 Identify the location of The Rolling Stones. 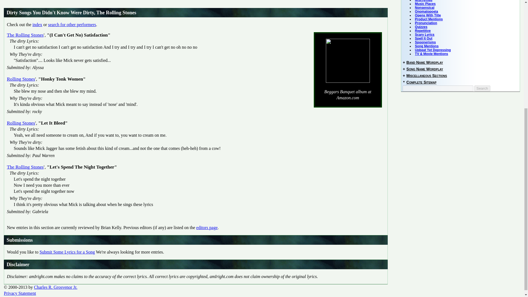
(25, 167).